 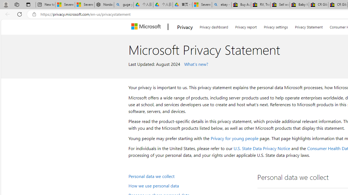 I want to click on Sell worldwide with eBay, so click(x=280, y=5).